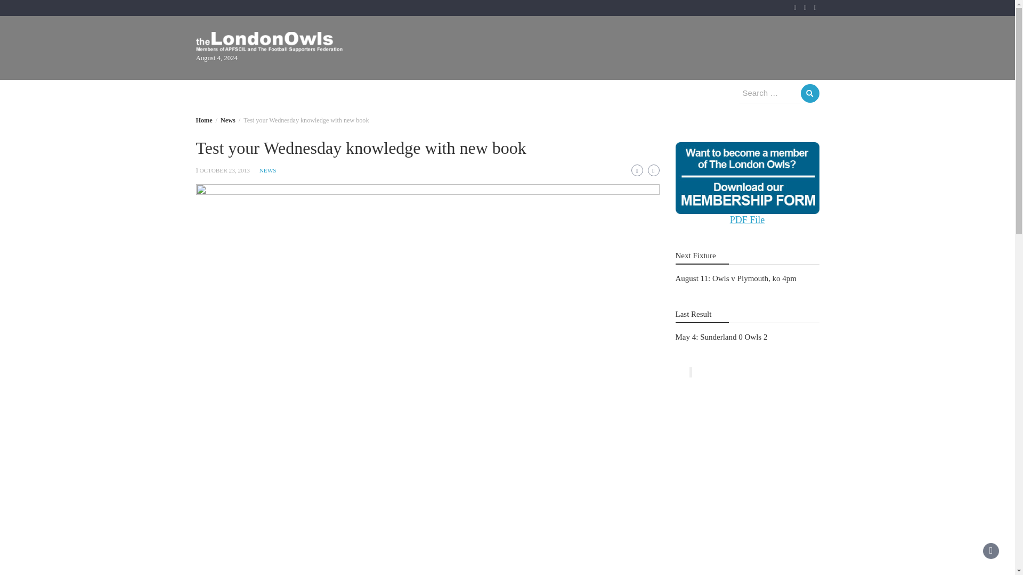 Image resolution: width=1023 pixels, height=575 pixels. What do you see at coordinates (267, 170) in the screenshot?
I see `NEWS` at bounding box center [267, 170].